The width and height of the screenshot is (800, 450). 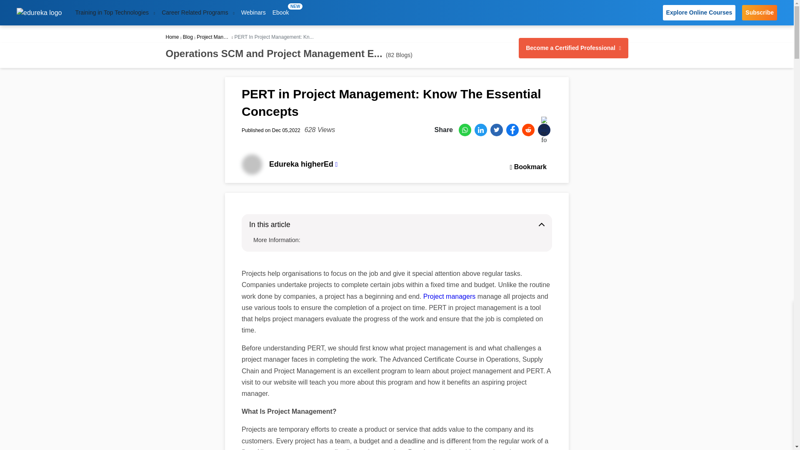 What do you see at coordinates (759, 12) in the screenshot?
I see `Explore Online Courses` at bounding box center [759, 12].